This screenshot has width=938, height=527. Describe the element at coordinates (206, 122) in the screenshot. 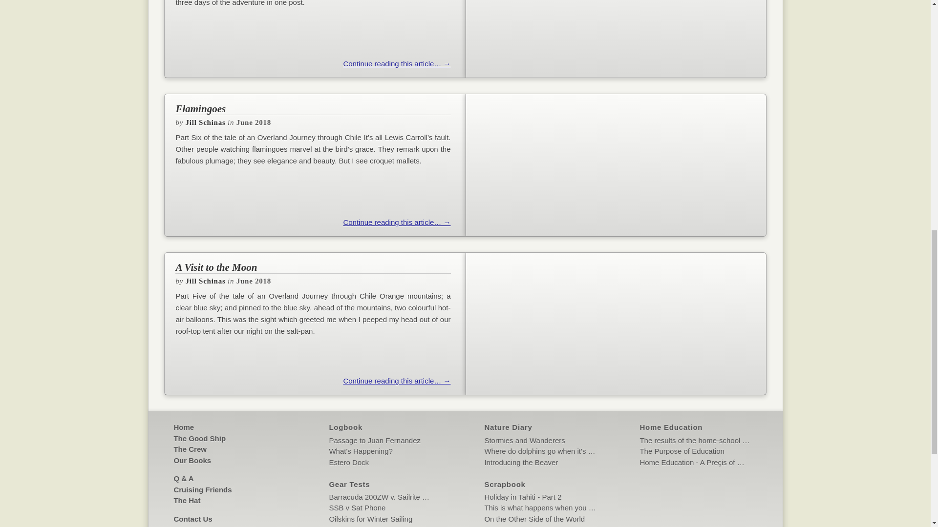

I see `Posts by Jill Schinas` at that location.